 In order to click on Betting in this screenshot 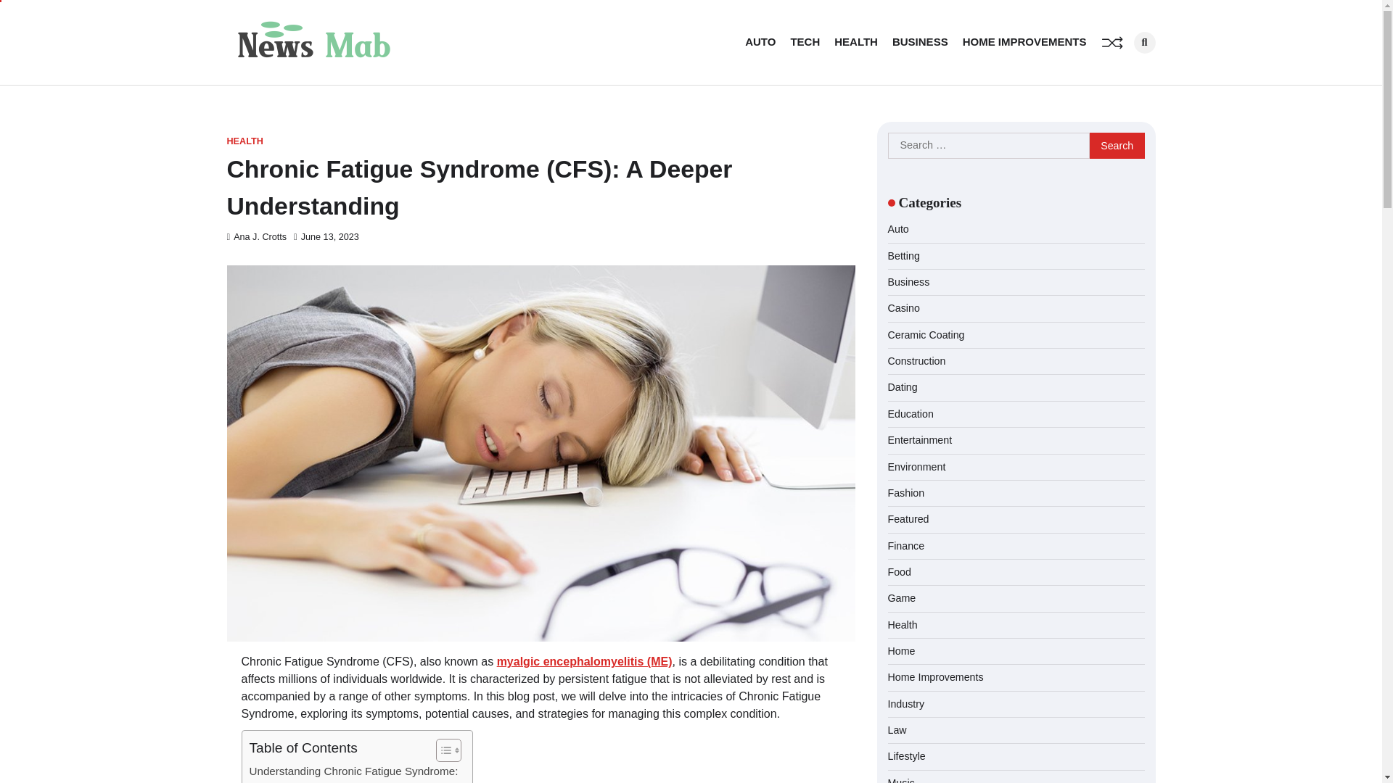, I will do `click(904, 255)`.